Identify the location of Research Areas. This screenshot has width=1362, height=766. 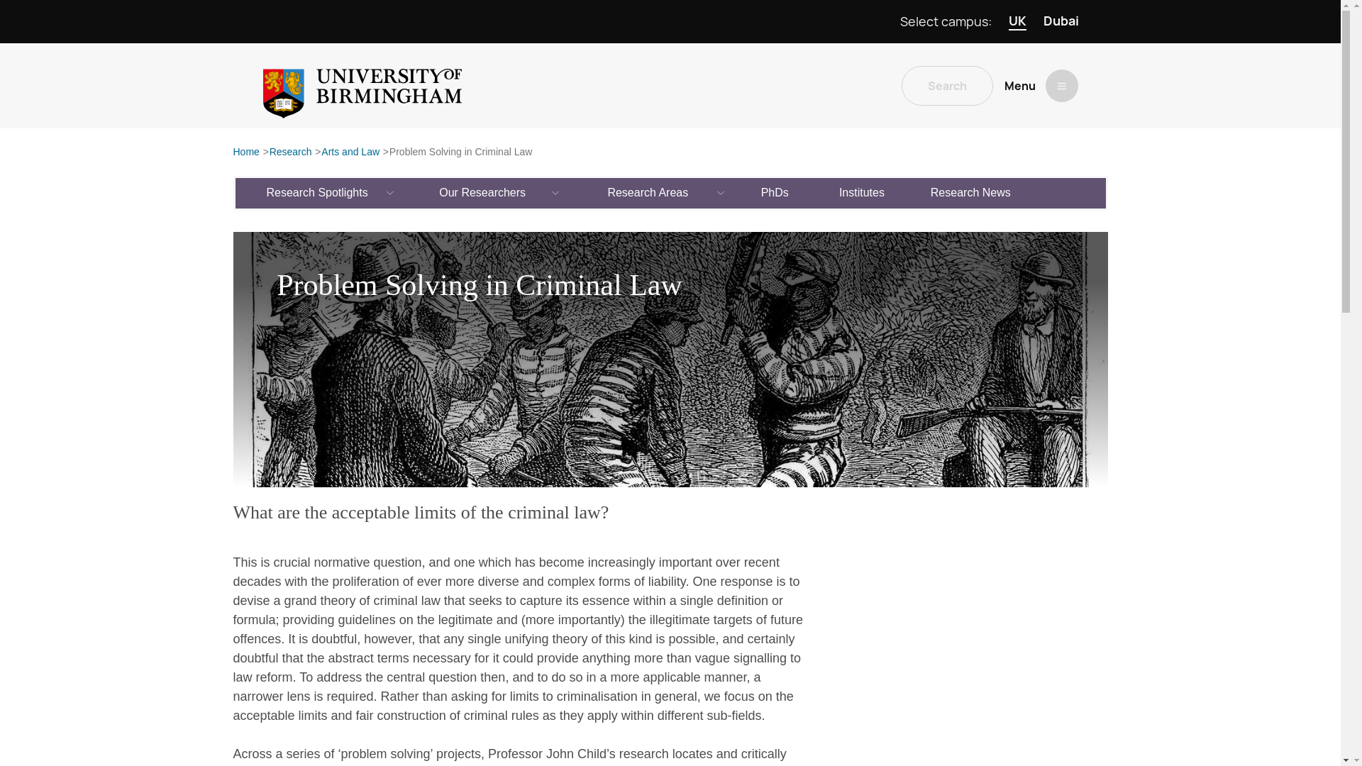
(648, 192).